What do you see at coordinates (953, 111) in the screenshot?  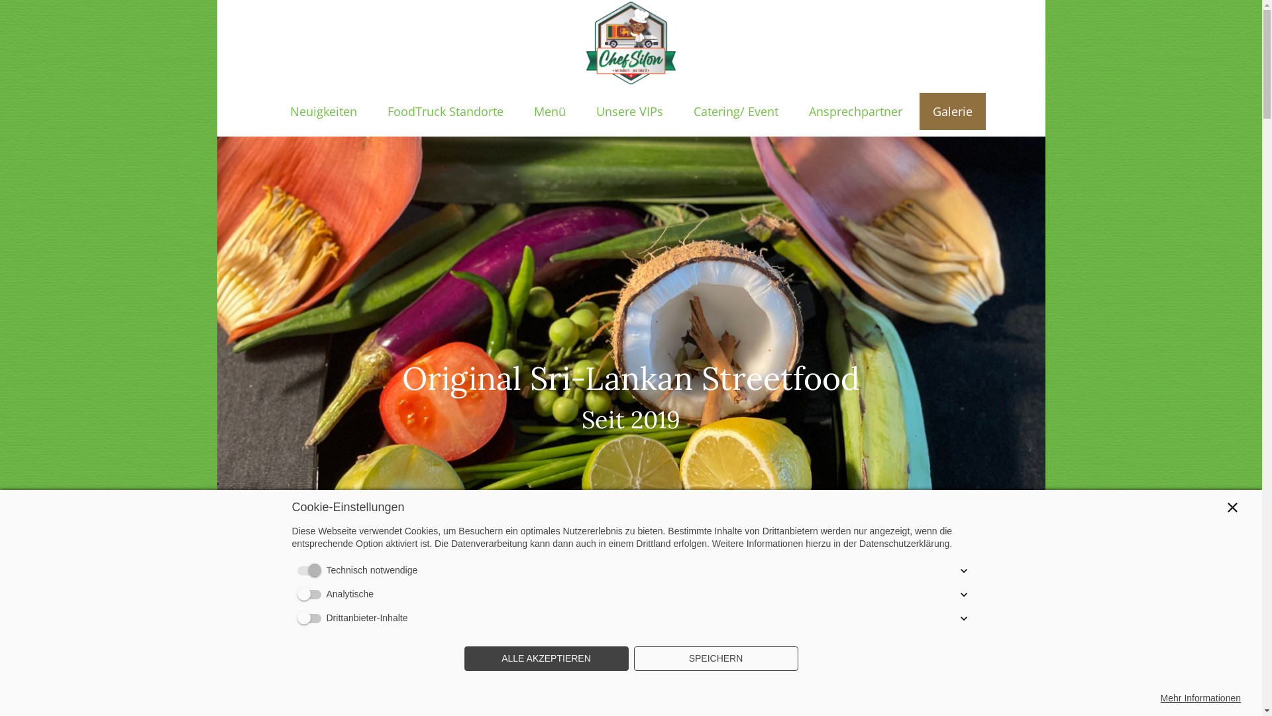 I see `Galerie` at bounding box center [953, 111].